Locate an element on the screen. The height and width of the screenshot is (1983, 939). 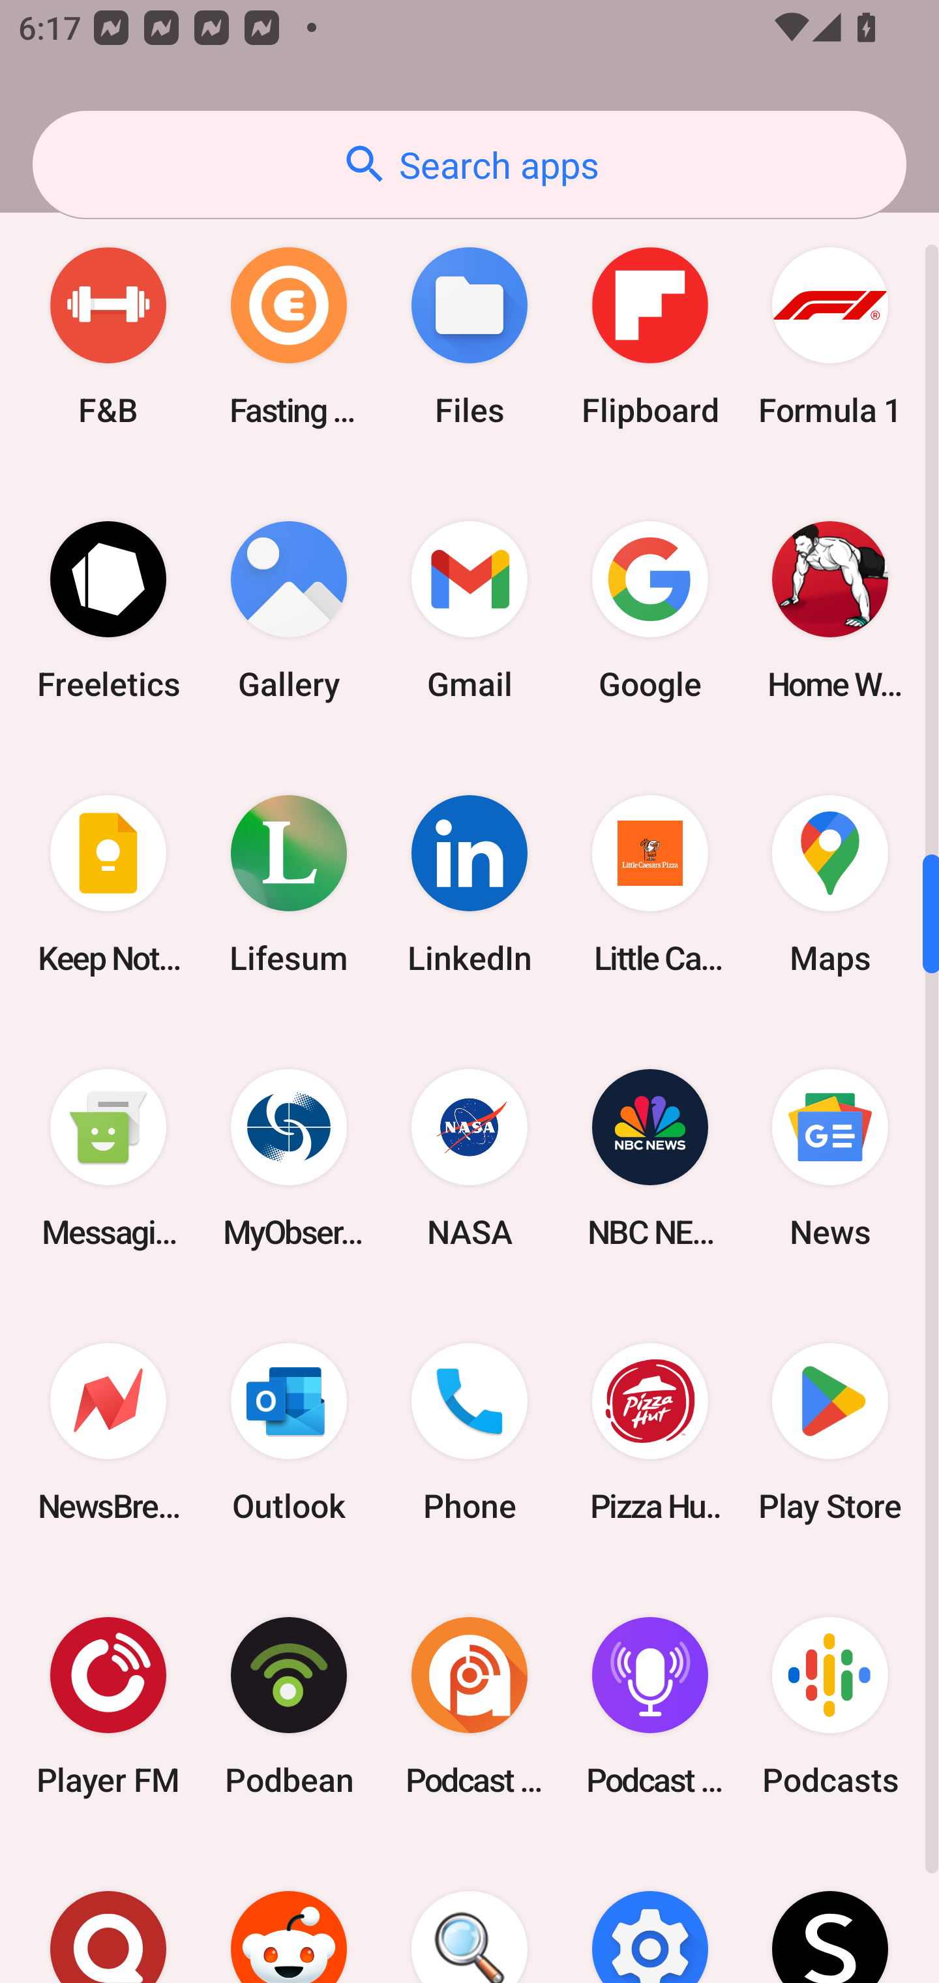
Quora is located at coordinates (108, 1914).